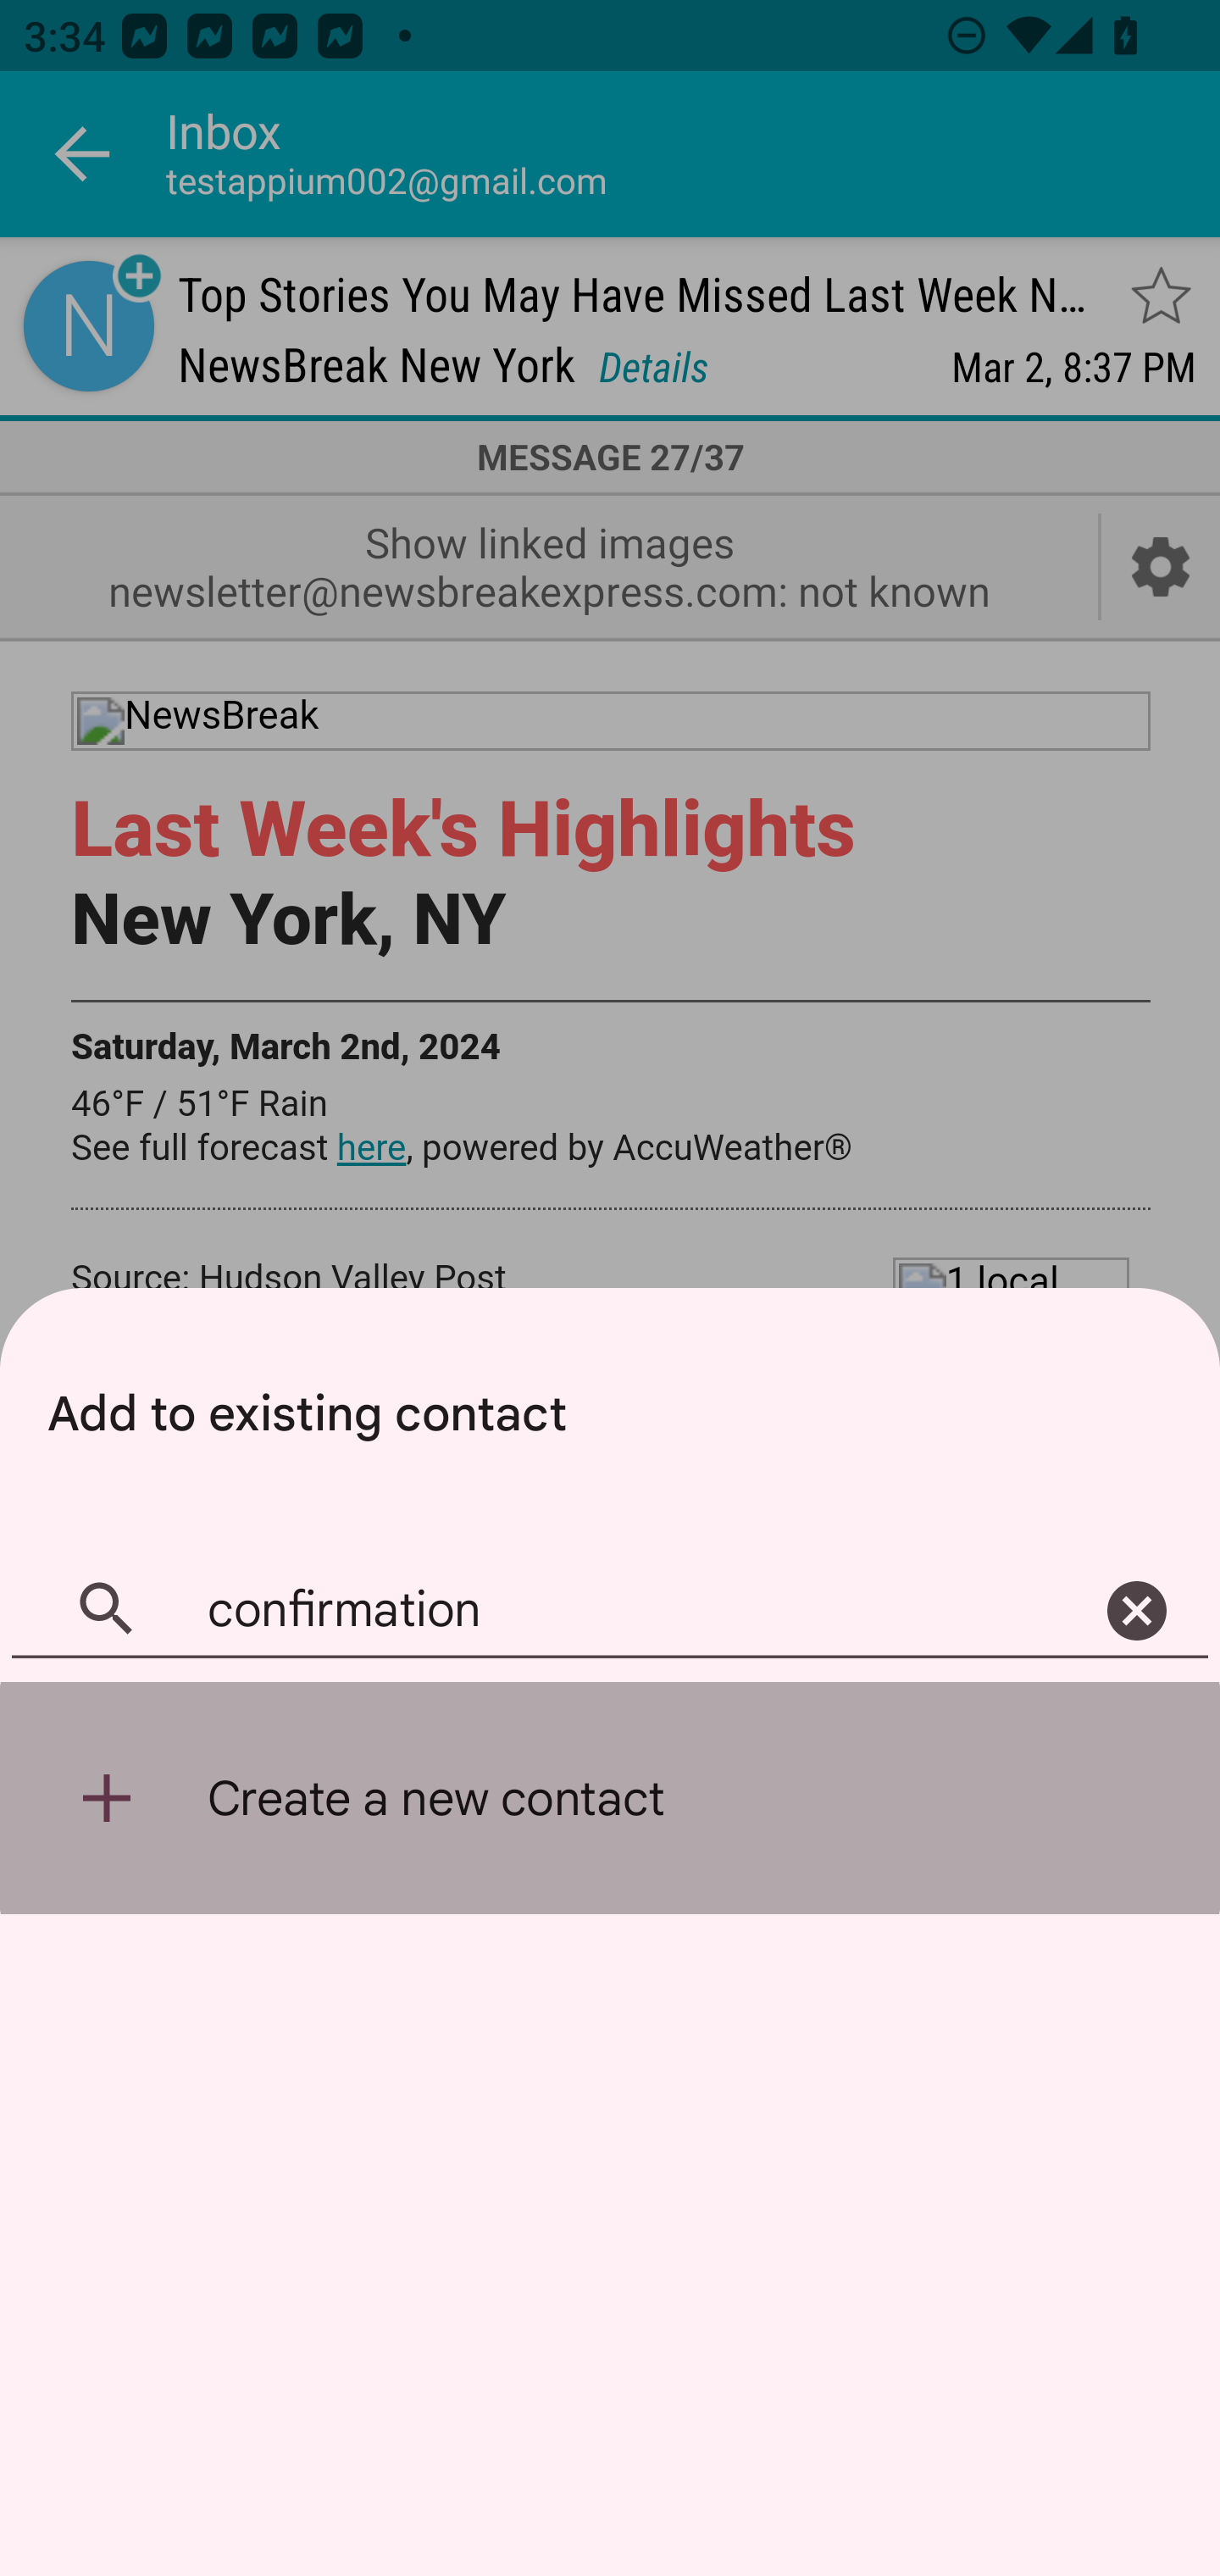 The height and width of the screenshot is (2576, 1220). What do you see at coordinates (610, 1611) in the screenshot?
I see `confirmation` at bounding box center [610, 1611].